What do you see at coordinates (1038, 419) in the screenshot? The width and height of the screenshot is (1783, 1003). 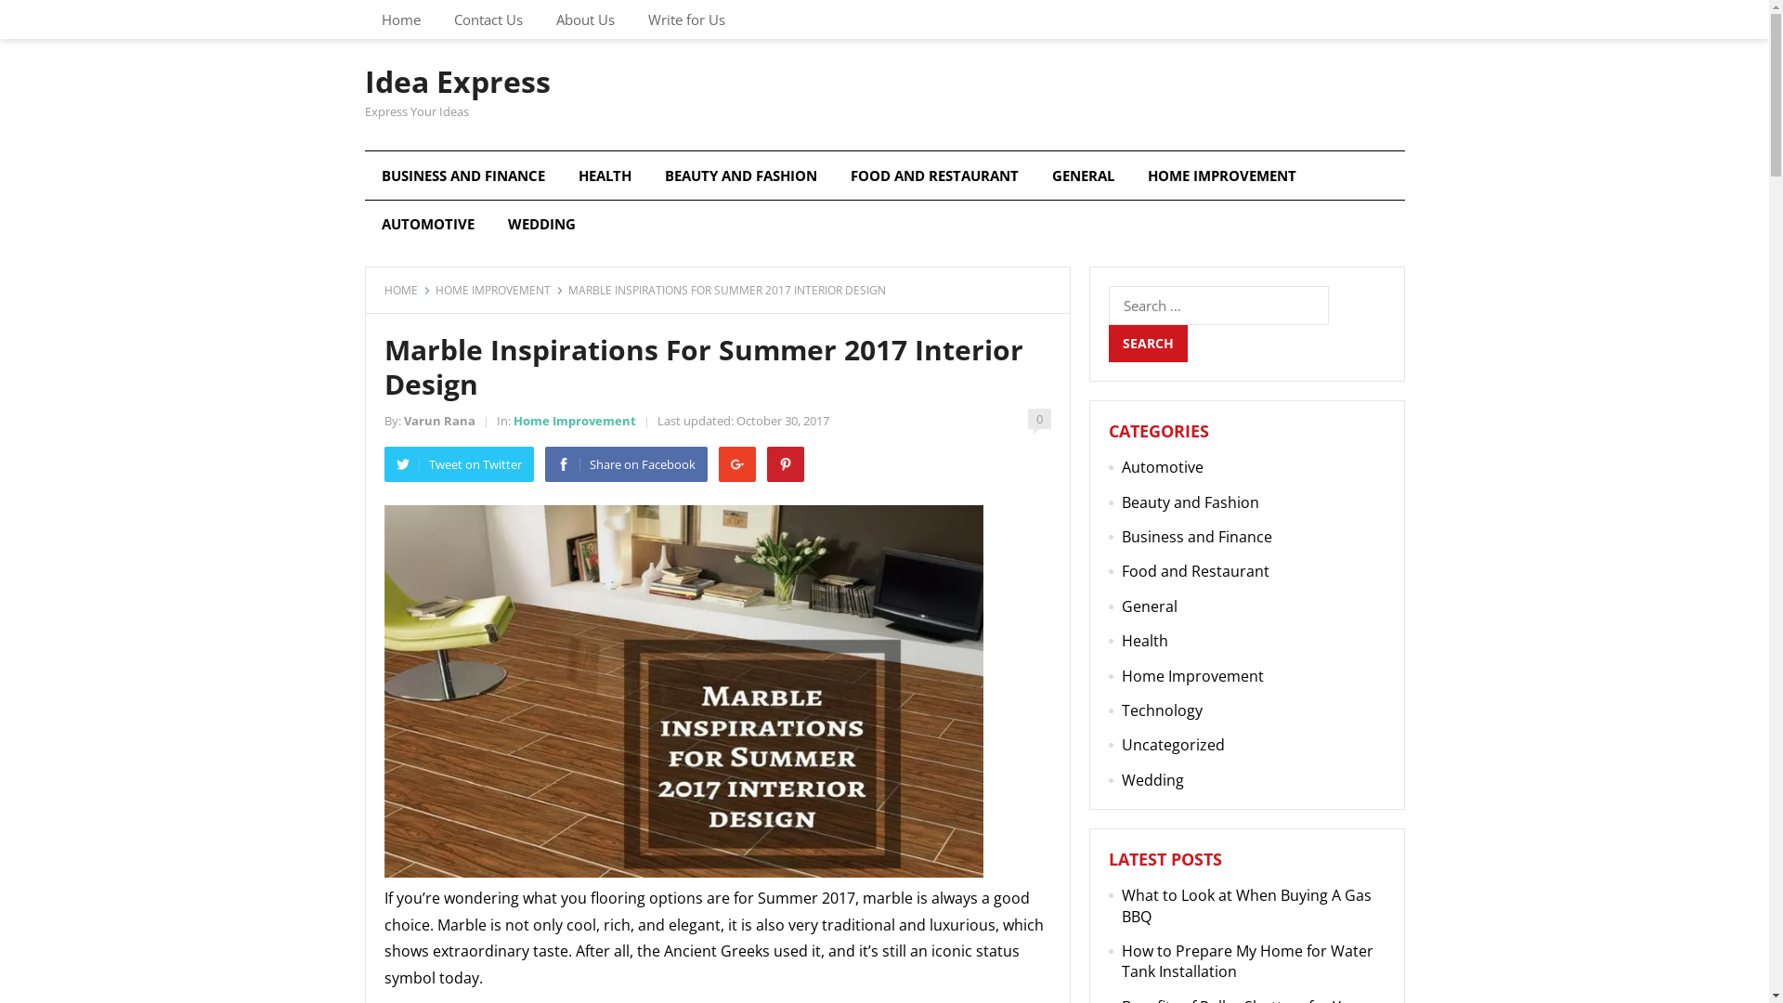 I see `0` at bounding box center [1038, 419].